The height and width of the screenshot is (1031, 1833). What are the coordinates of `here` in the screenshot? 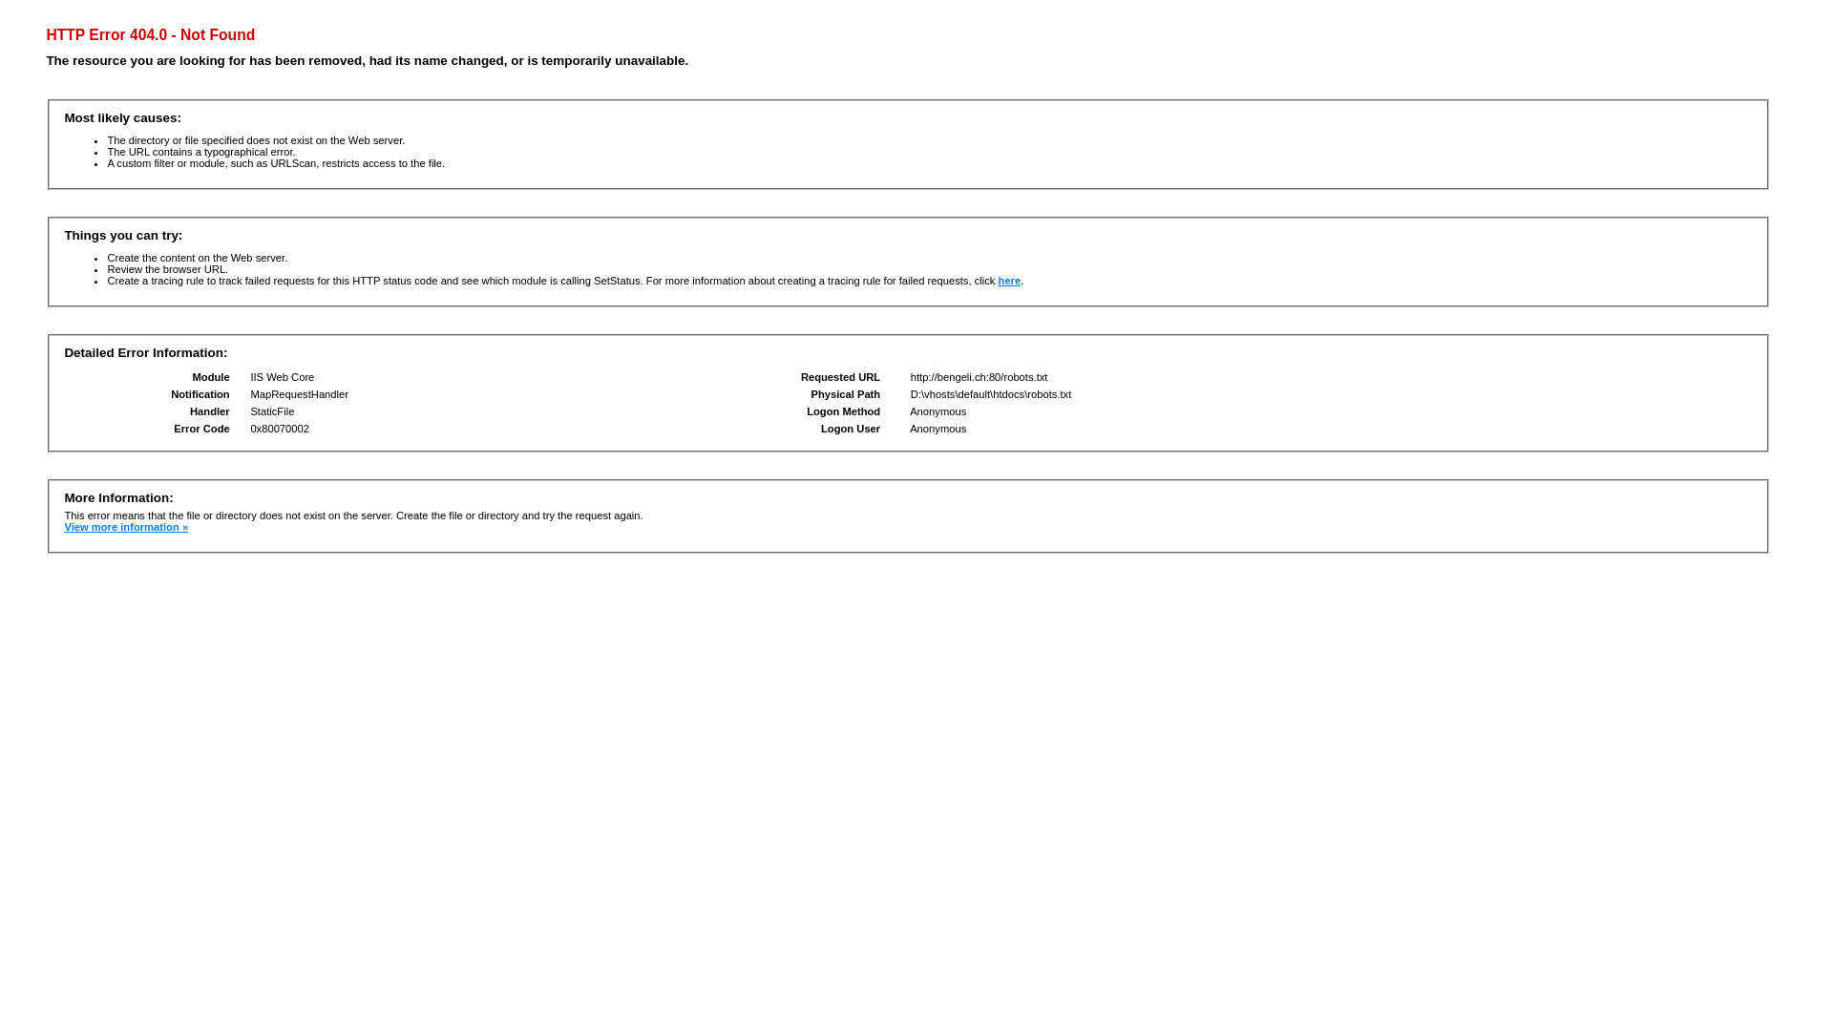 It's located at (1010, 281).